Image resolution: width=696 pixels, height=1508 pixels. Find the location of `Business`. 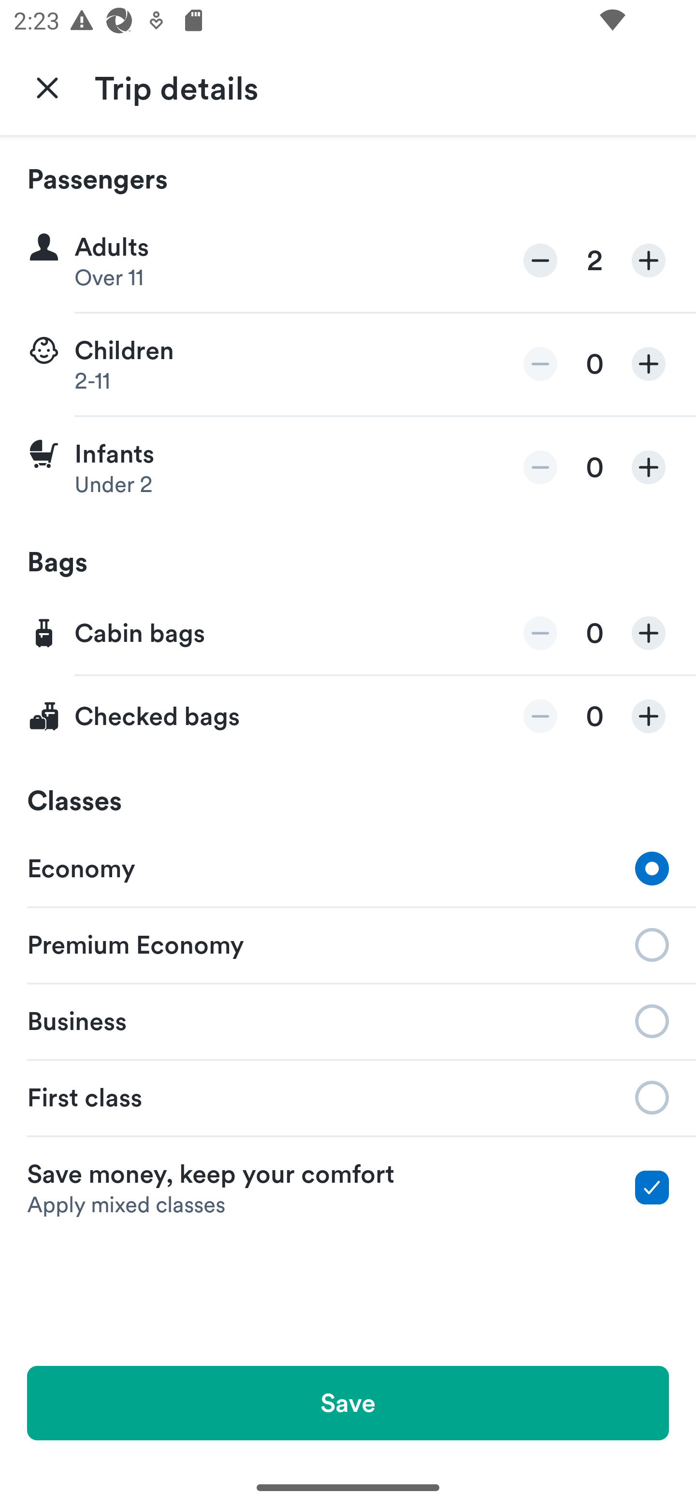

Business is located at coordinates (348, 1020).